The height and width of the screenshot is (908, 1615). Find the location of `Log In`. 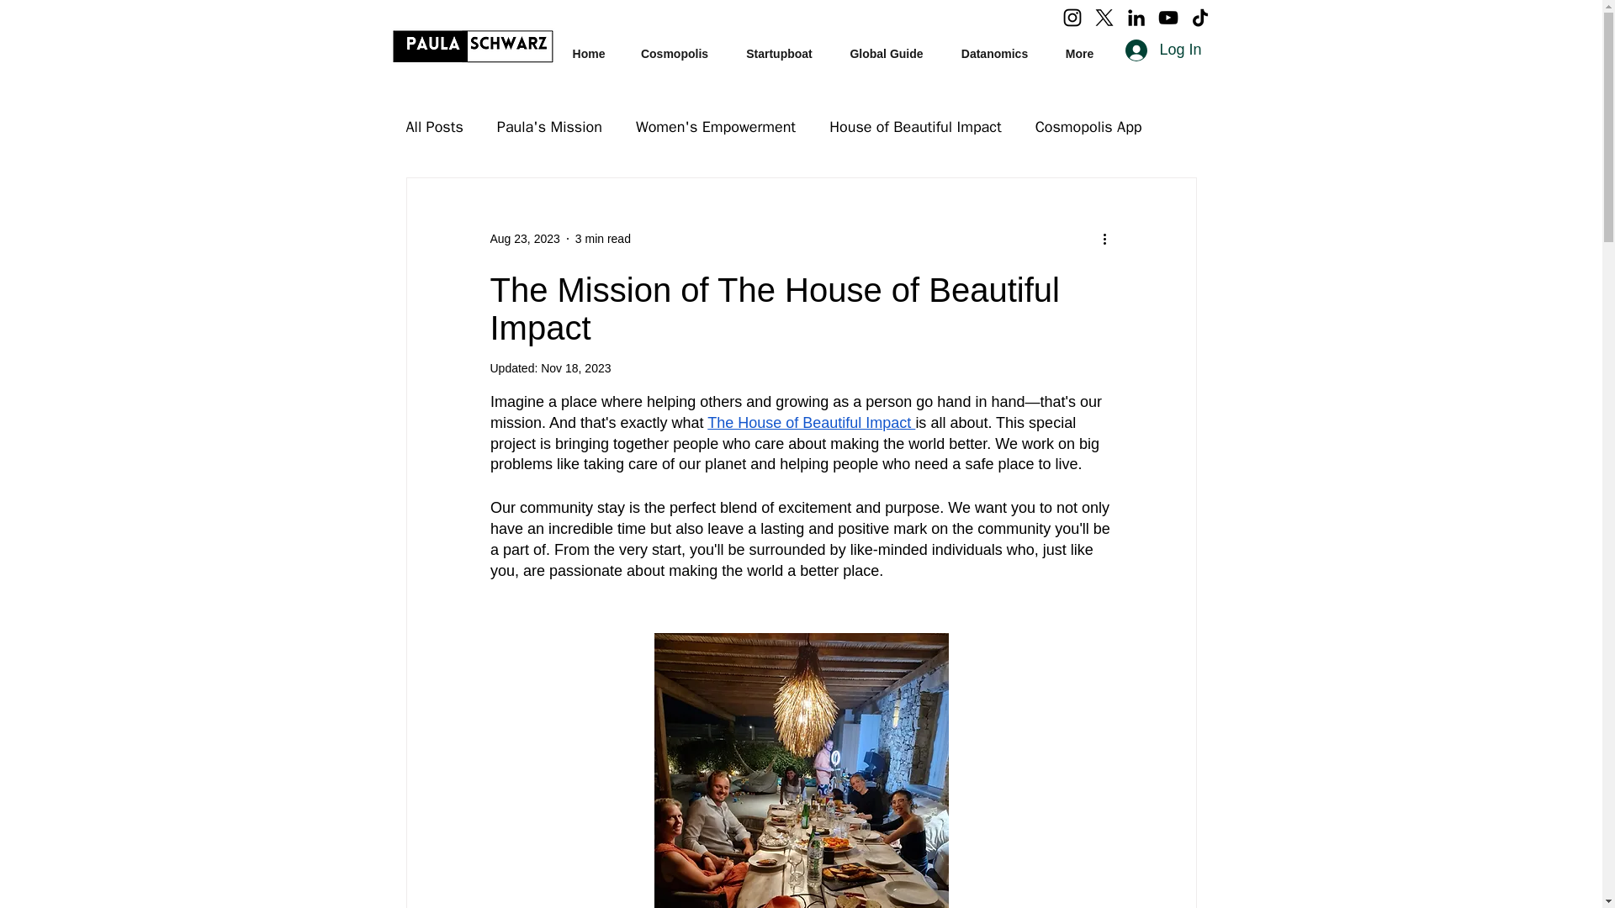

Log In is located at coordinates (1162, 50).